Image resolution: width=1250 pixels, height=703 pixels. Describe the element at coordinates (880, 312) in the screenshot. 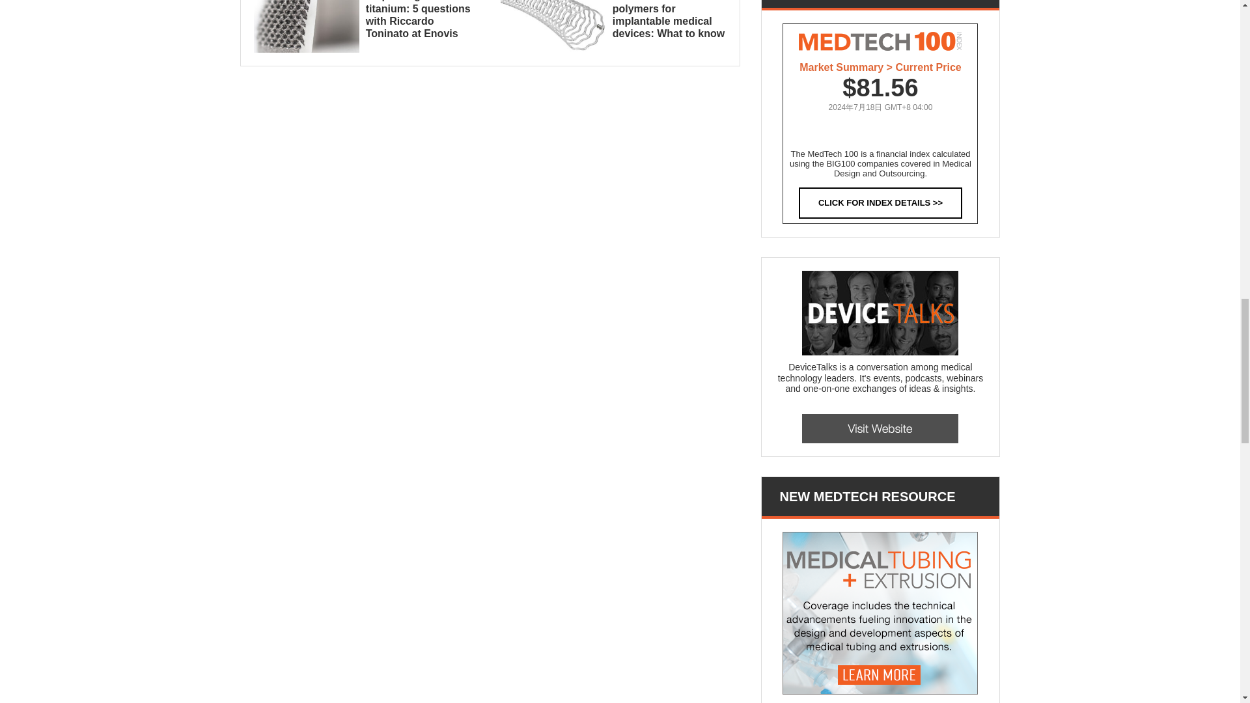

I see `DeviceTalks` at that location.